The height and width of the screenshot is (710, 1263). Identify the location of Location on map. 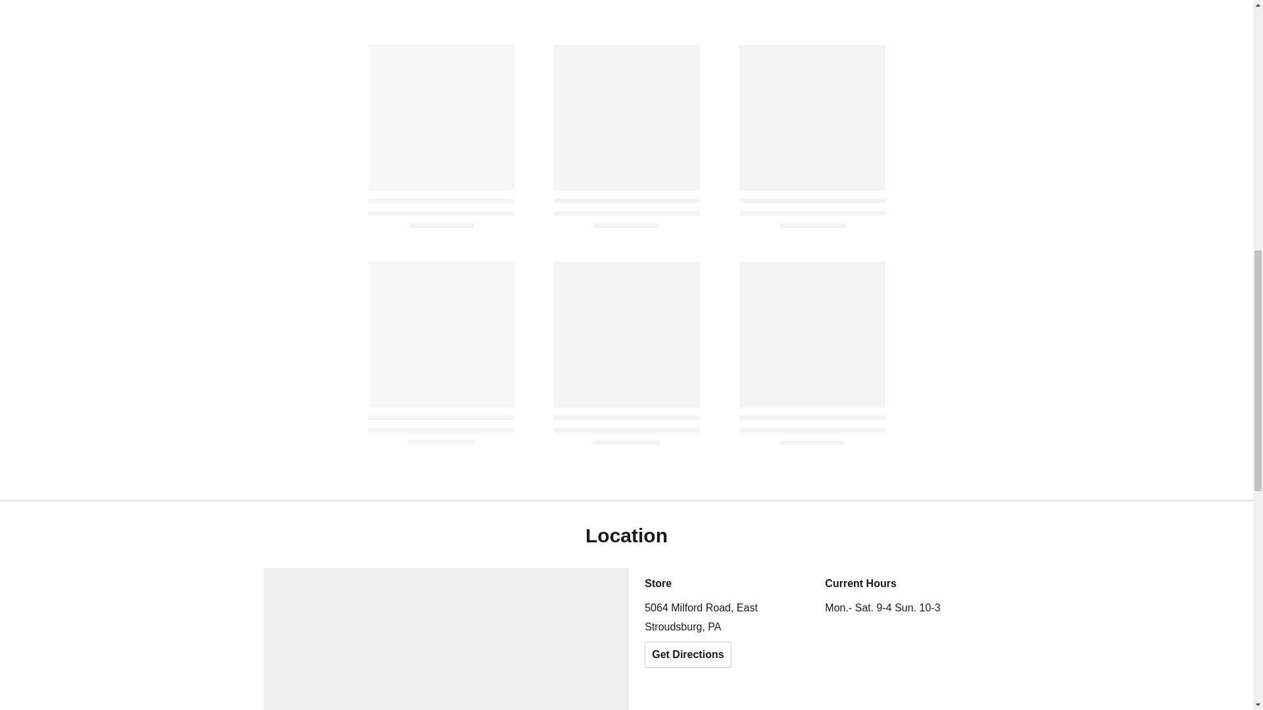
(446, 639).